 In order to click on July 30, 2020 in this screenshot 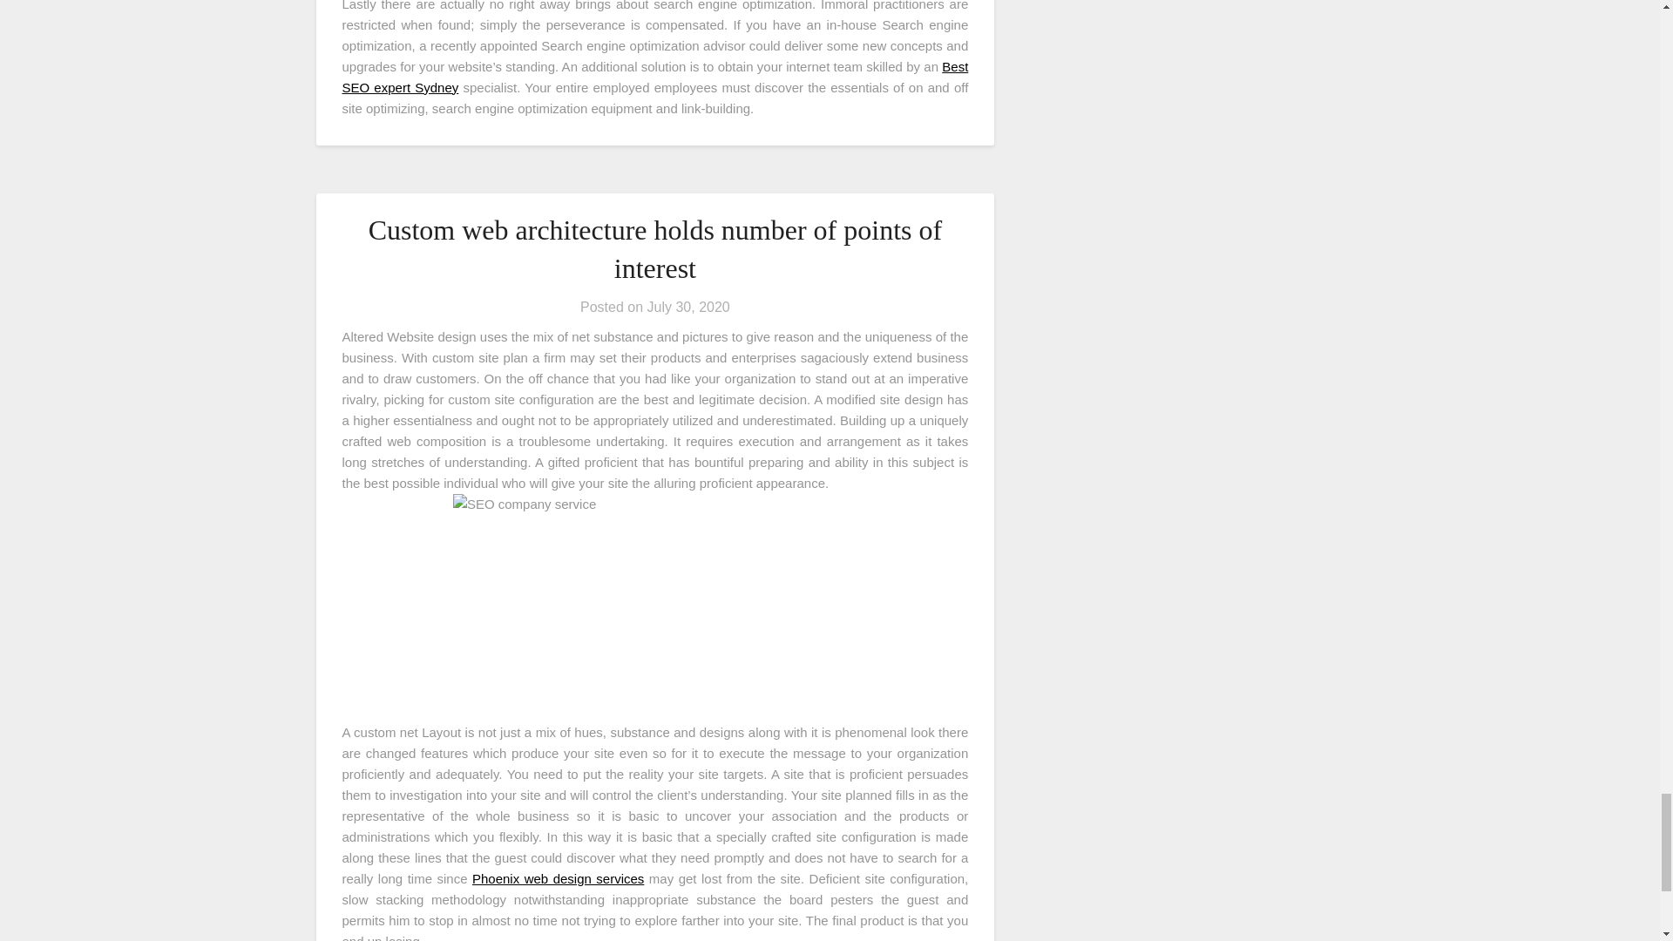, I will do `click(688, 307)`.